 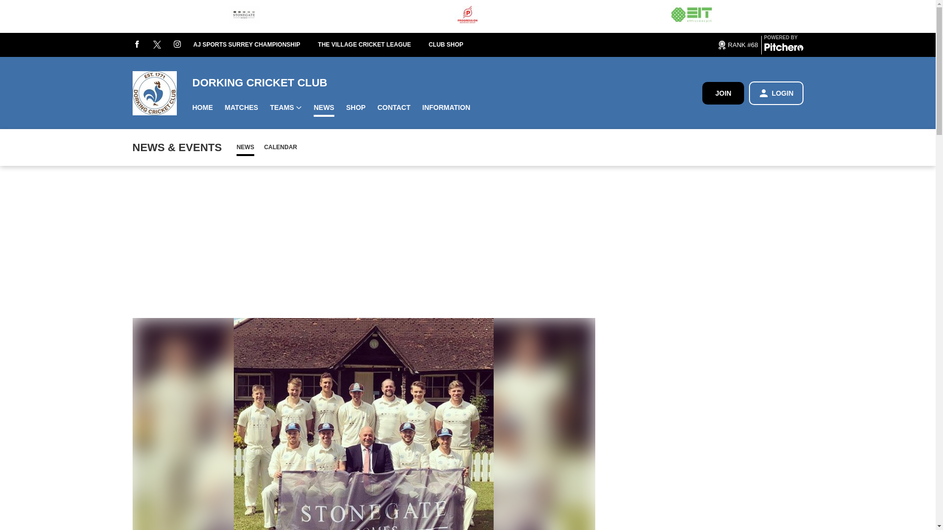 What do you see at coordinates (393, 107) in the screenshot?
I see `CONTACT` at bounding box center [393, 107].